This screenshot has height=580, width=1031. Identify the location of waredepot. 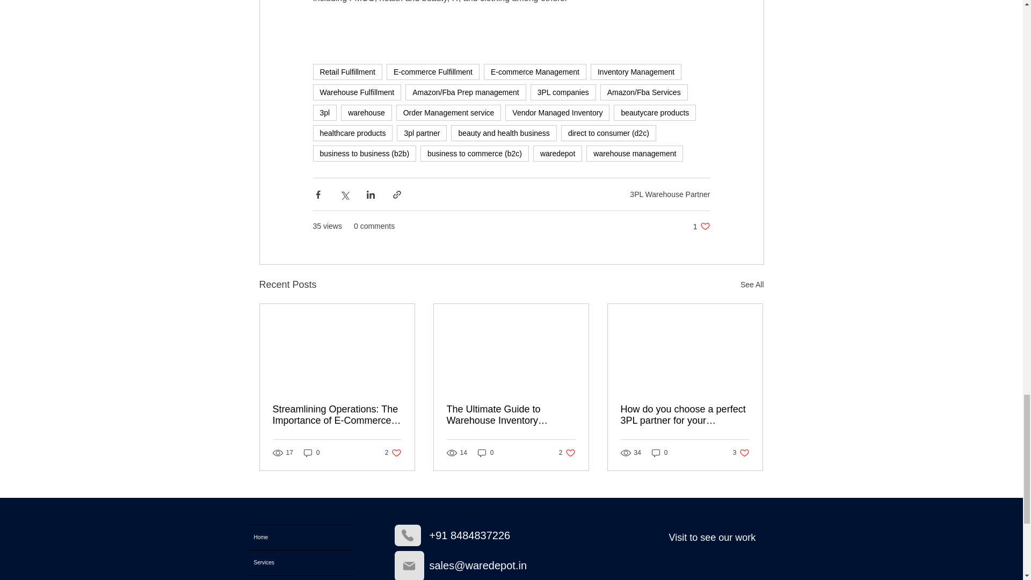
(557, 154).